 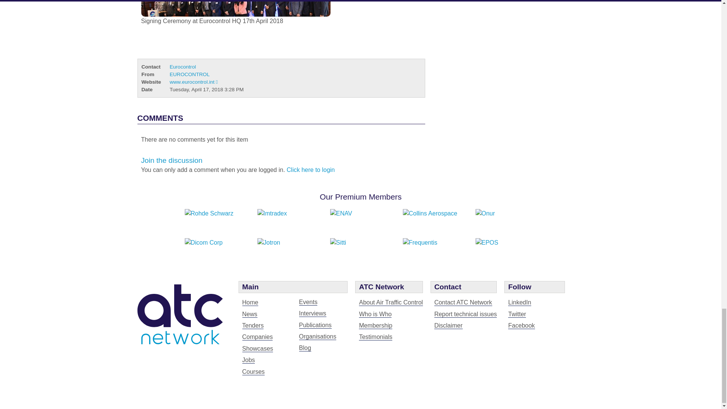 What do you see at coordinates (257, 337) in the screenshot?
I see `Companies` at bounding box center [257, 337].